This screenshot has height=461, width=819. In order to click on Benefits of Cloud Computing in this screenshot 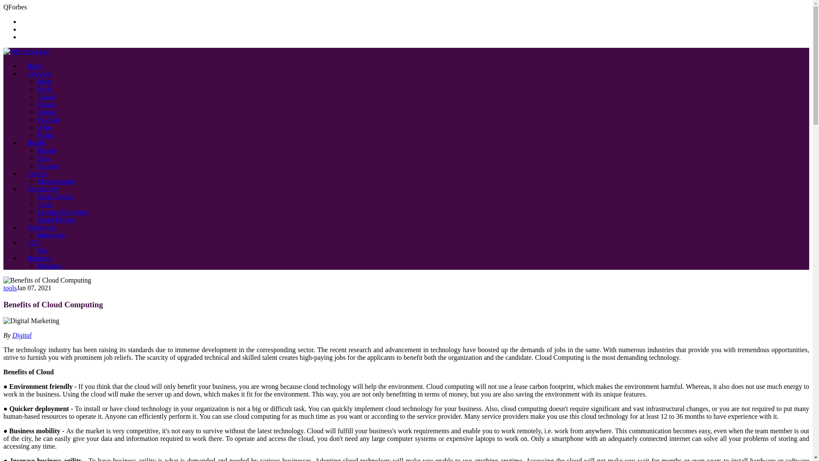, I will do `click(47, 280)`.